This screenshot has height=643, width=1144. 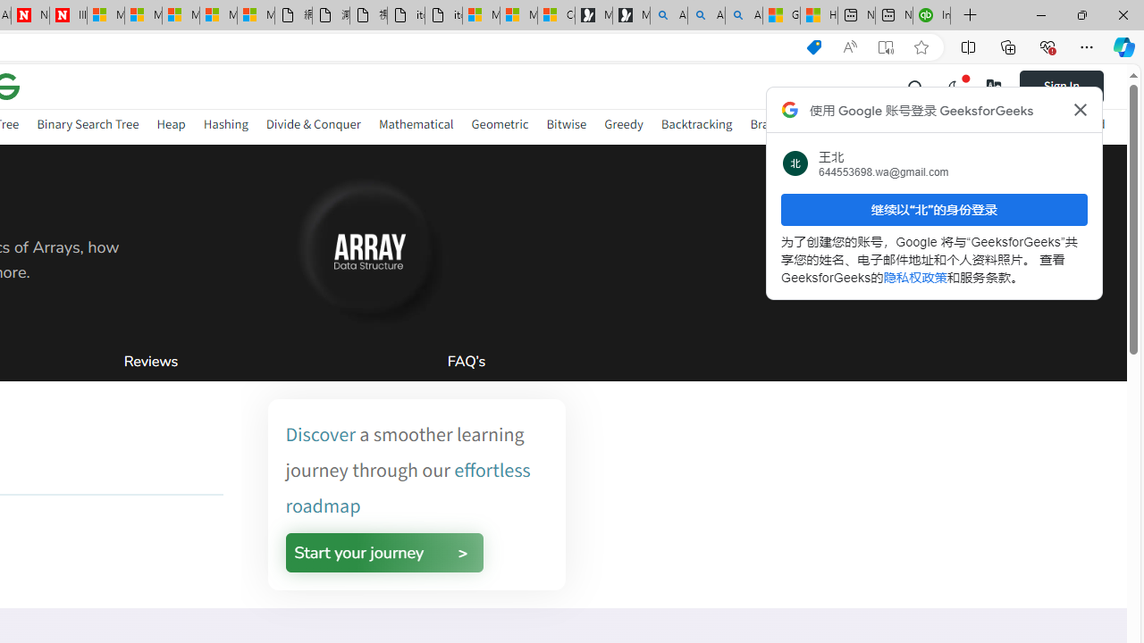 What do you see at coordinates (443, 16) in the screenshot?
I see `itconcepthk.com/projector_solutions.mp4` at bounding box center [443, 16].